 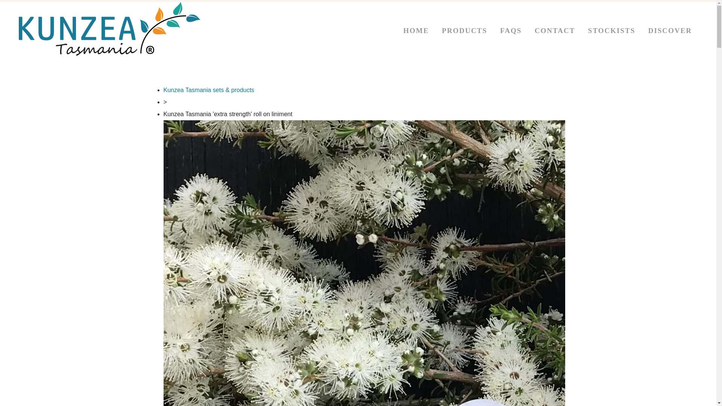 I want to click on DISCOVER, so click(x=670, y=30).